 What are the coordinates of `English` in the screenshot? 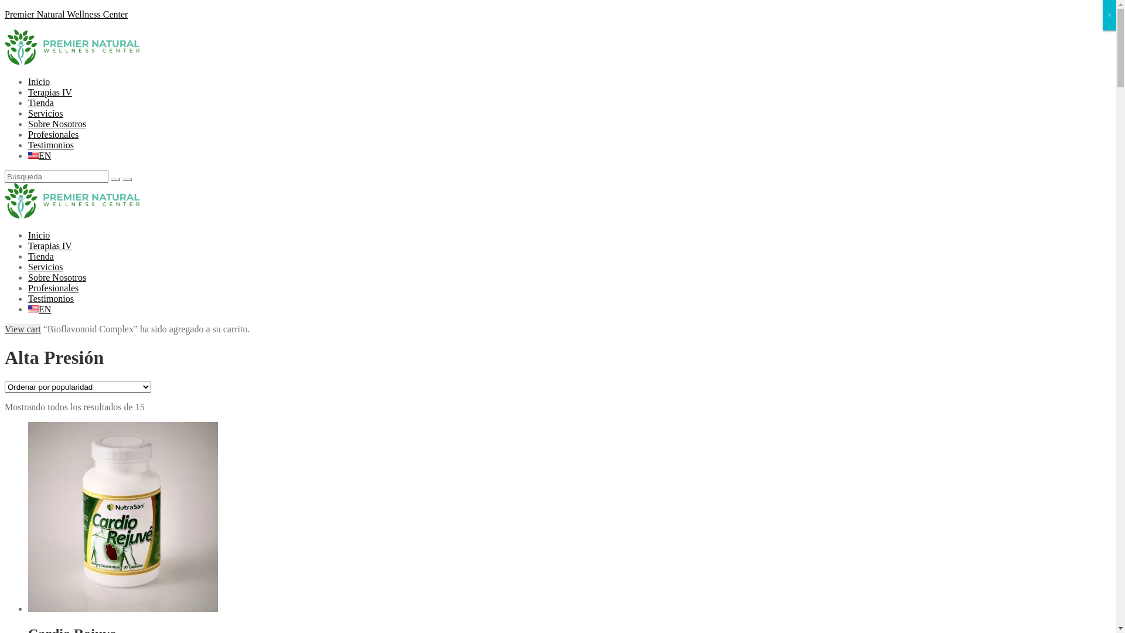 It's located at (33, 309).